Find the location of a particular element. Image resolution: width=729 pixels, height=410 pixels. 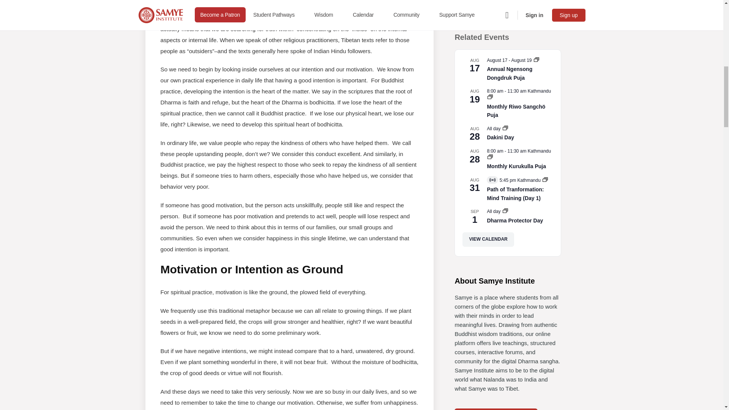

Event Series is located at coordinates (490, 97).